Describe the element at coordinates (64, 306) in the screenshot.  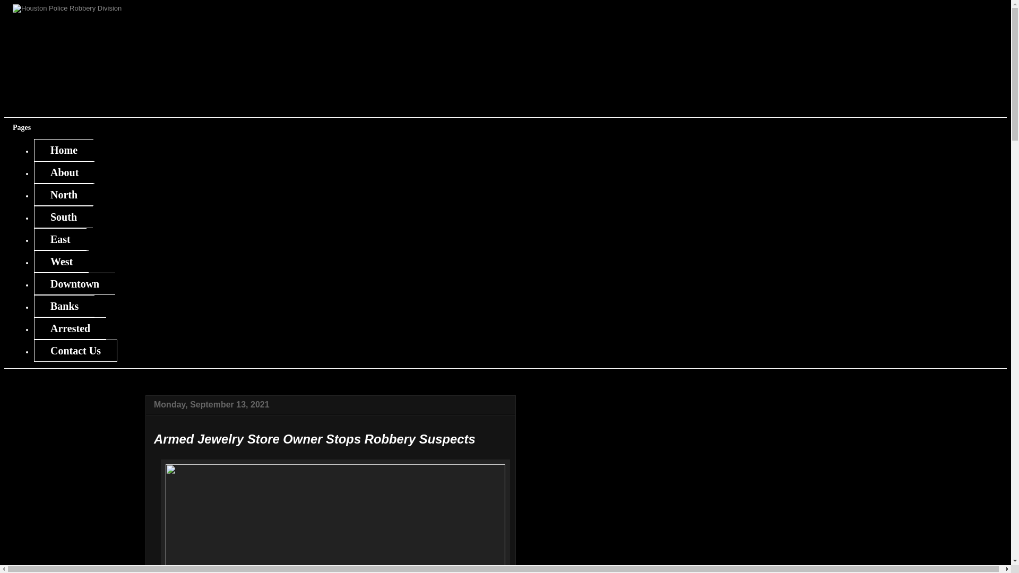
I see `Banks` at that location.